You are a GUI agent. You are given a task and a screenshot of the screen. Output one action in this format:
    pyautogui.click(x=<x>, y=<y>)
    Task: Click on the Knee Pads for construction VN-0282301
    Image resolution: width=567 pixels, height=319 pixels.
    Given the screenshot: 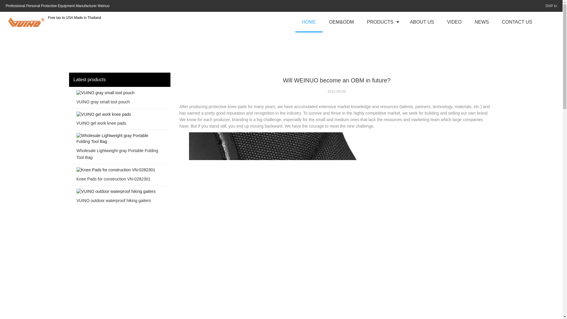 What is the action you would take?
    pyautogui.click(x=119, y=176)
    